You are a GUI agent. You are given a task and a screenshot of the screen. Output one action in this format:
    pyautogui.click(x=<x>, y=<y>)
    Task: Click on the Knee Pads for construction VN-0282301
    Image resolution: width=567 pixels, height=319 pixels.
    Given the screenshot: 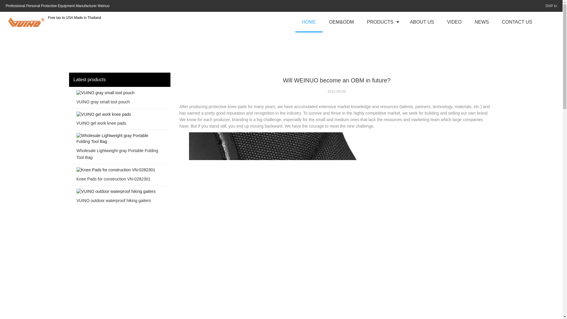 What is the action you would take?
    pyautogui.click(x=119, y=176)
    